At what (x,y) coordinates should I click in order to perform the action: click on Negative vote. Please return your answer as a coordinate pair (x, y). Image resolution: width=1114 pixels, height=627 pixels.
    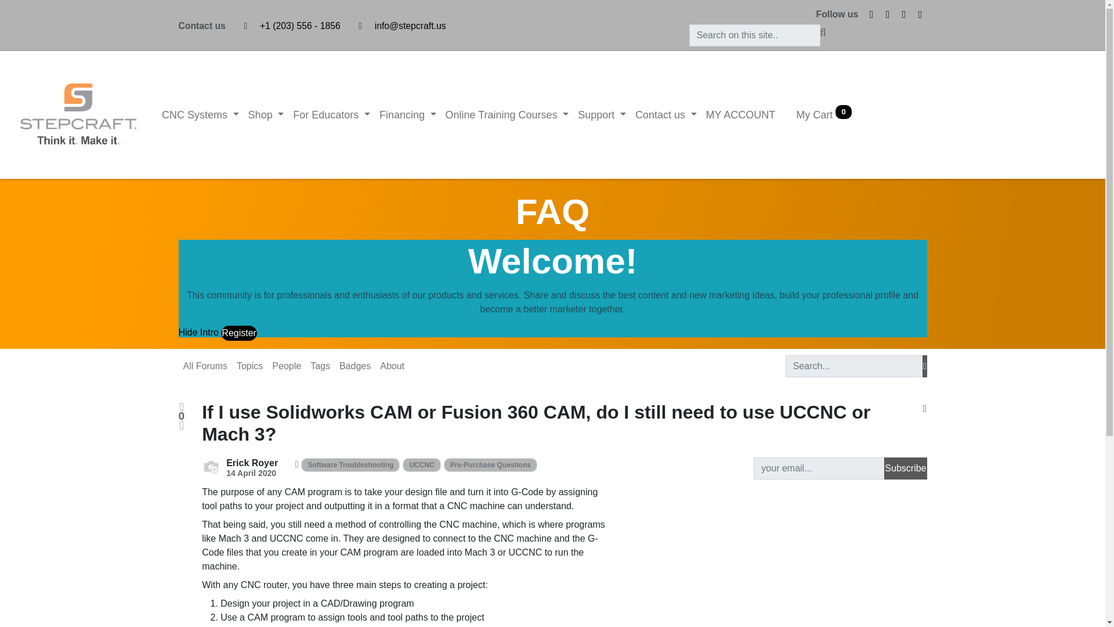
    Looking at the image, I should click on (181, 425).